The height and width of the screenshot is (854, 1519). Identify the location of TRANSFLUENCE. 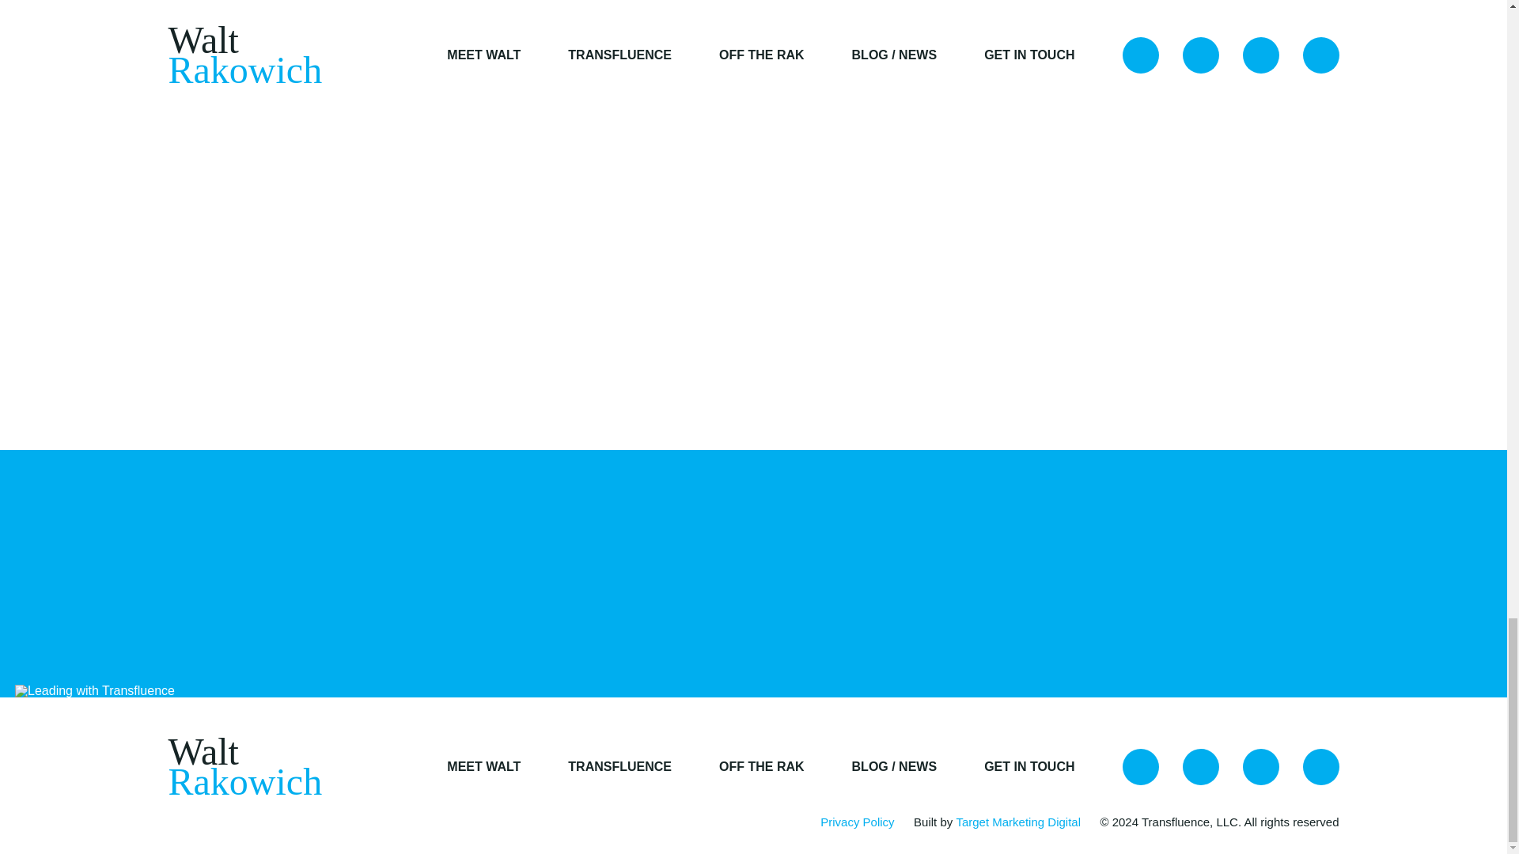
(619, 767).